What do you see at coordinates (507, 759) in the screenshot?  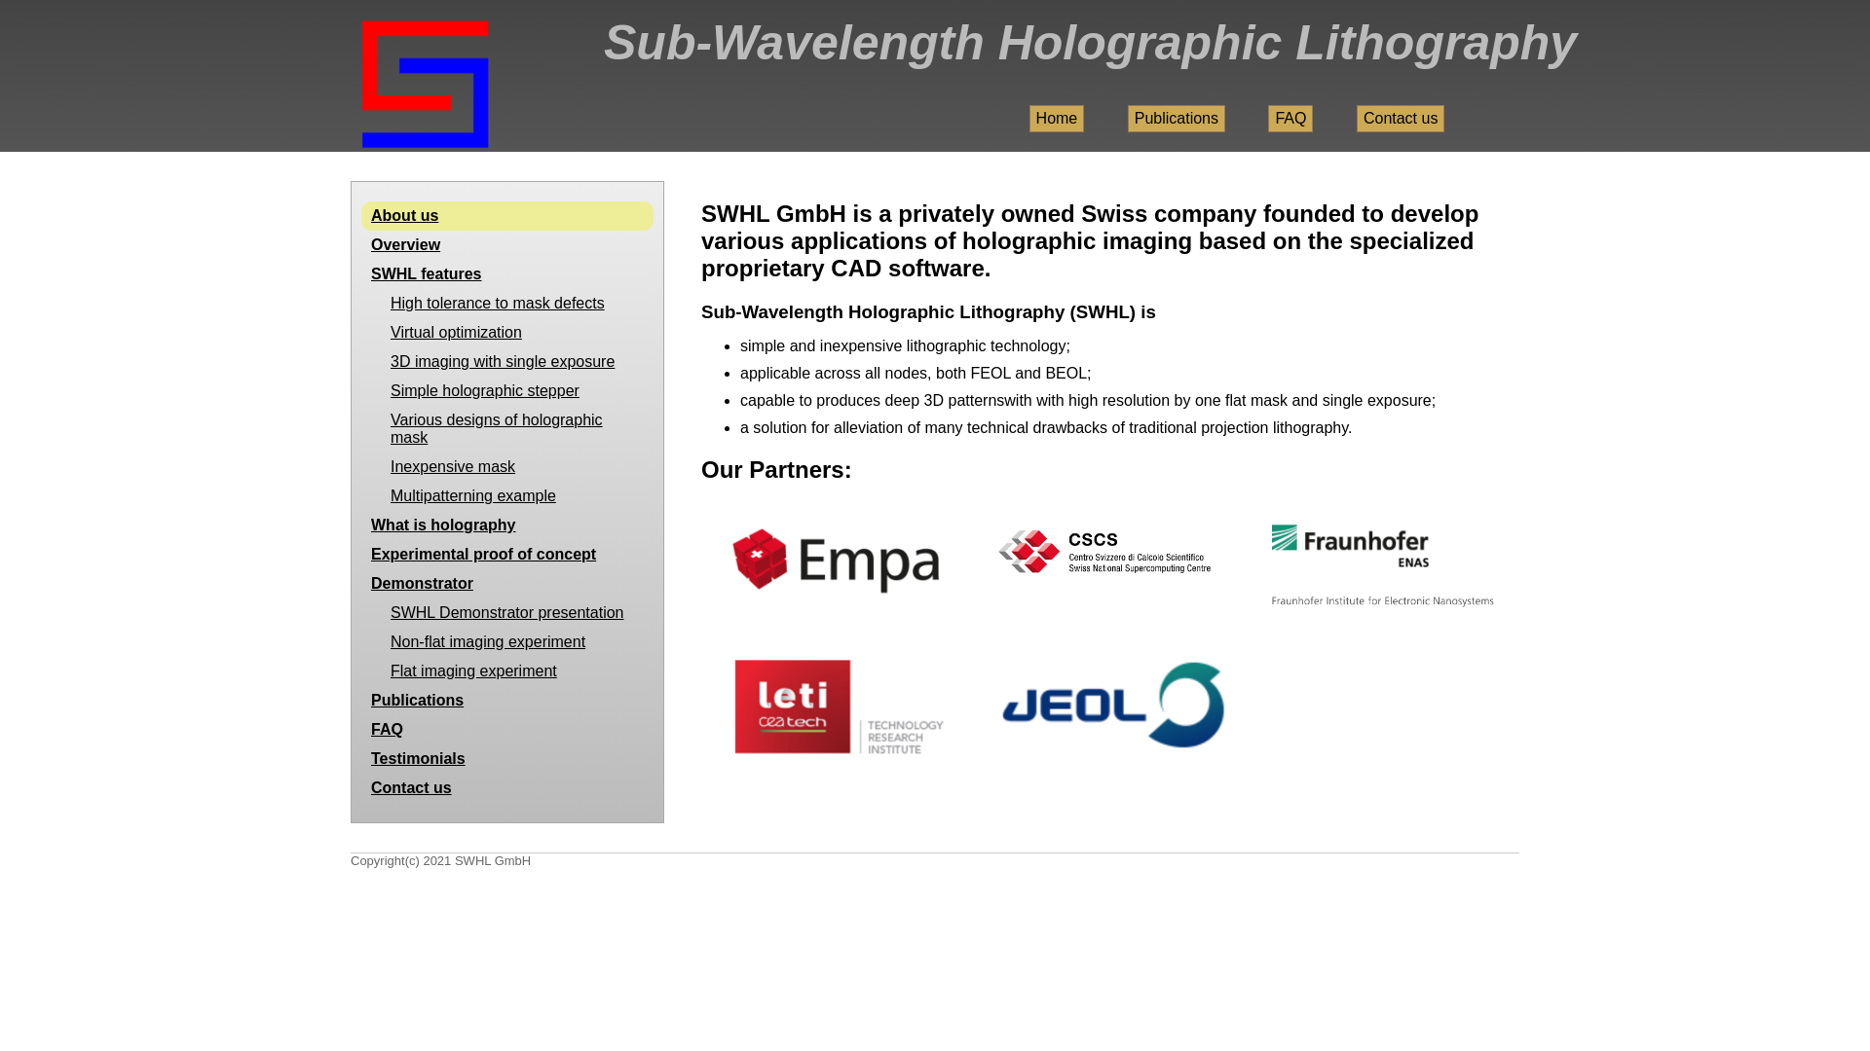 I see `Testimonials` at bounding box center [507, 759].